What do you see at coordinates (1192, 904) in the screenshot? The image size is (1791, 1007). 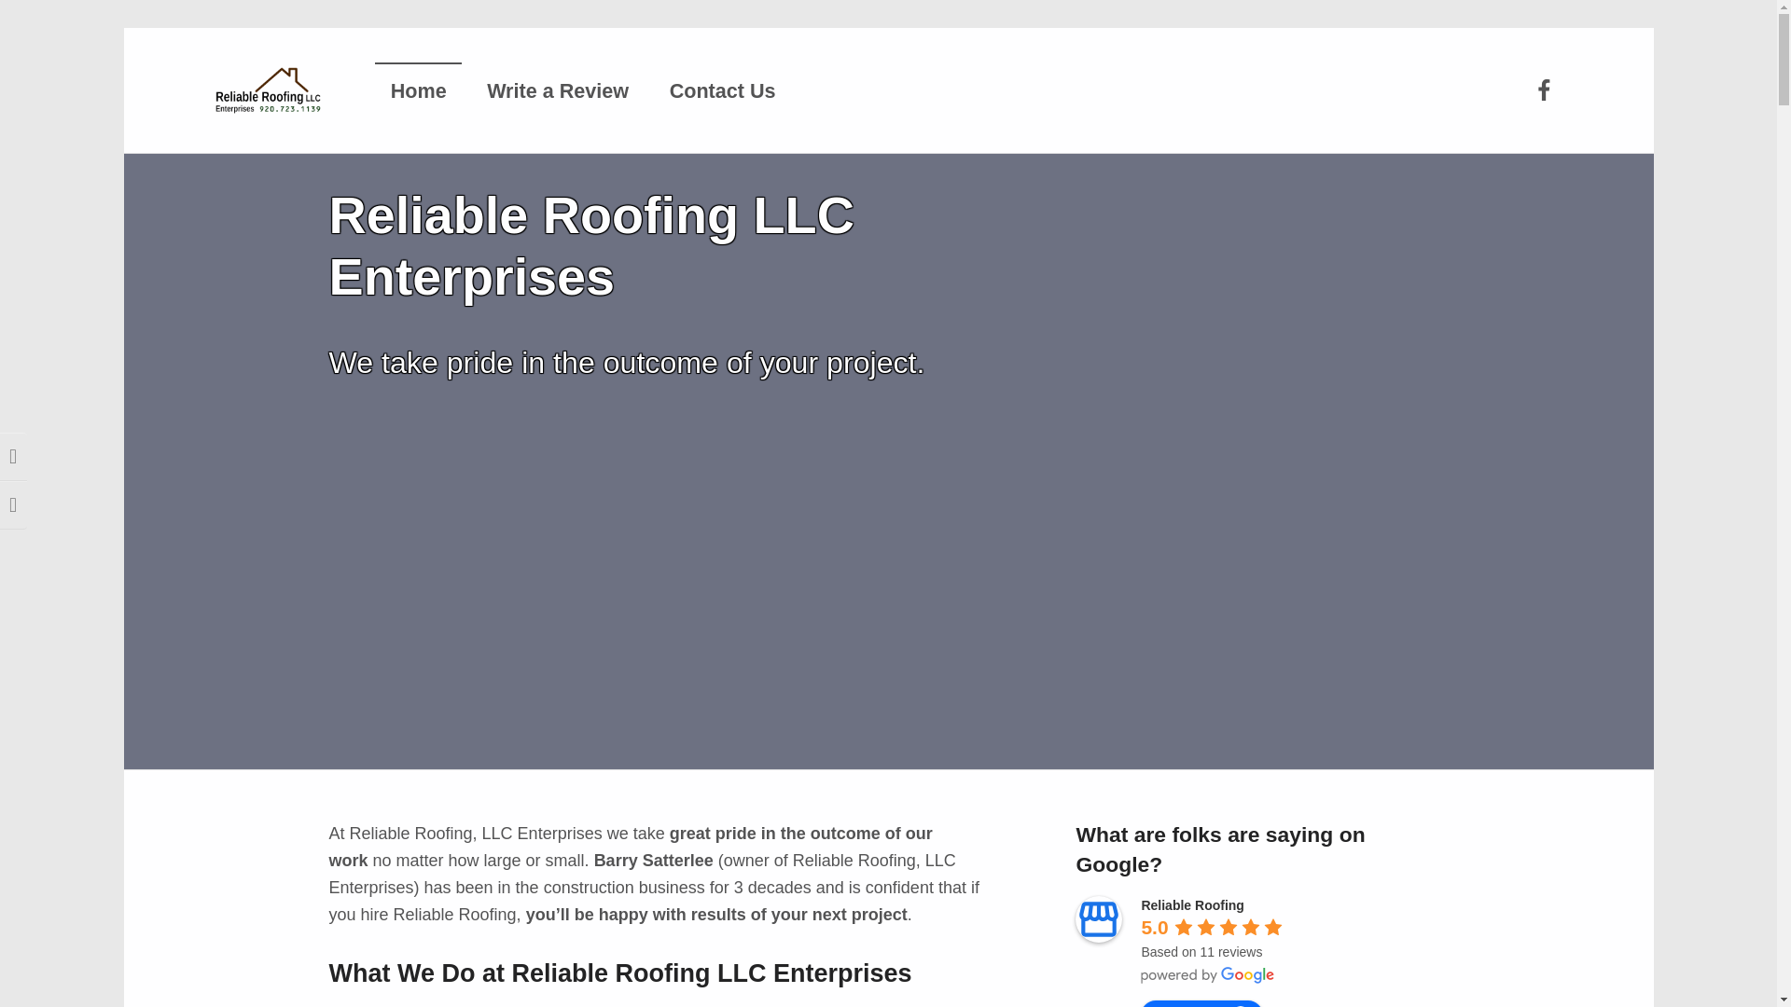 I see `Reliable Roofing` at bounding box center [1192, 904].